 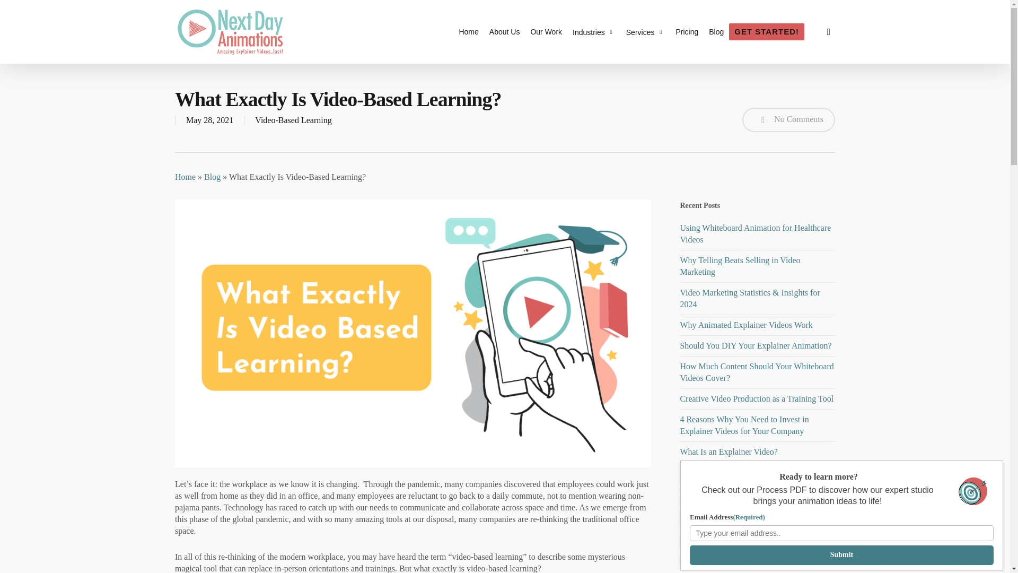 I want to click on Why Animated Explainer Videos Work, so click(x=746, y=325).